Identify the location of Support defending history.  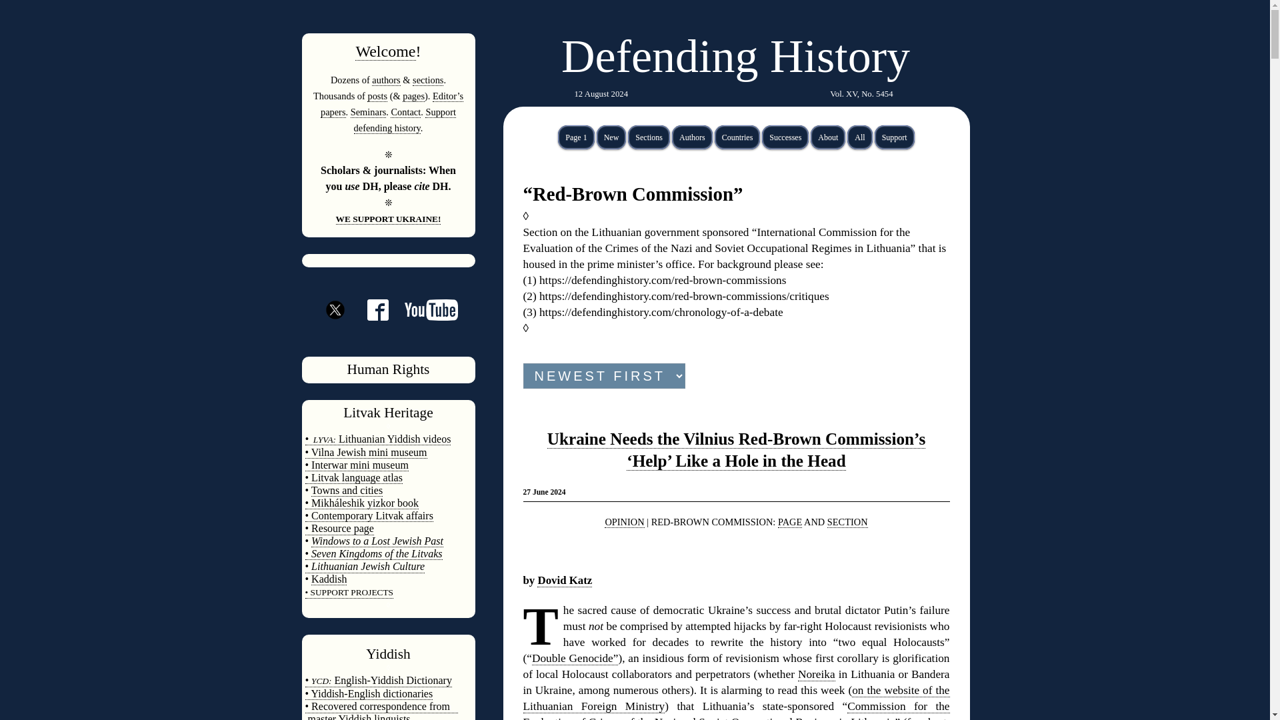
(405, 120).